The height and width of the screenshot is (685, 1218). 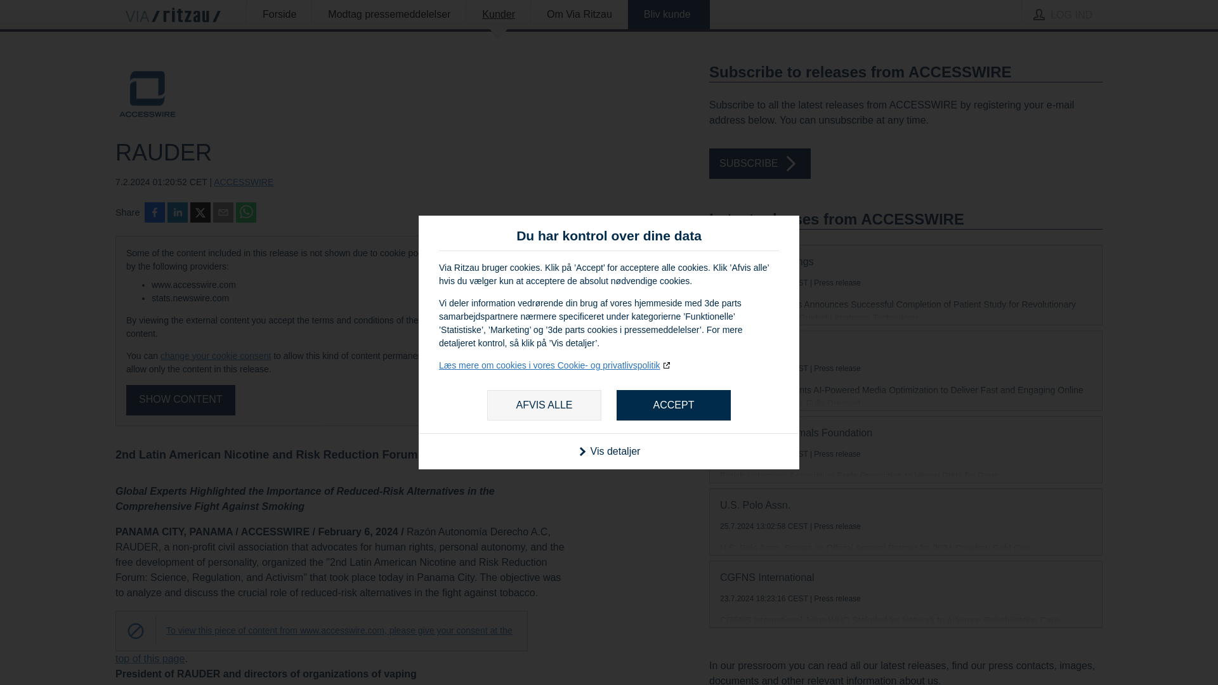 What do you see at coordinates (674, 405) in the screenshot?
I see `ACCEPT` at bounding box center [674, 405].